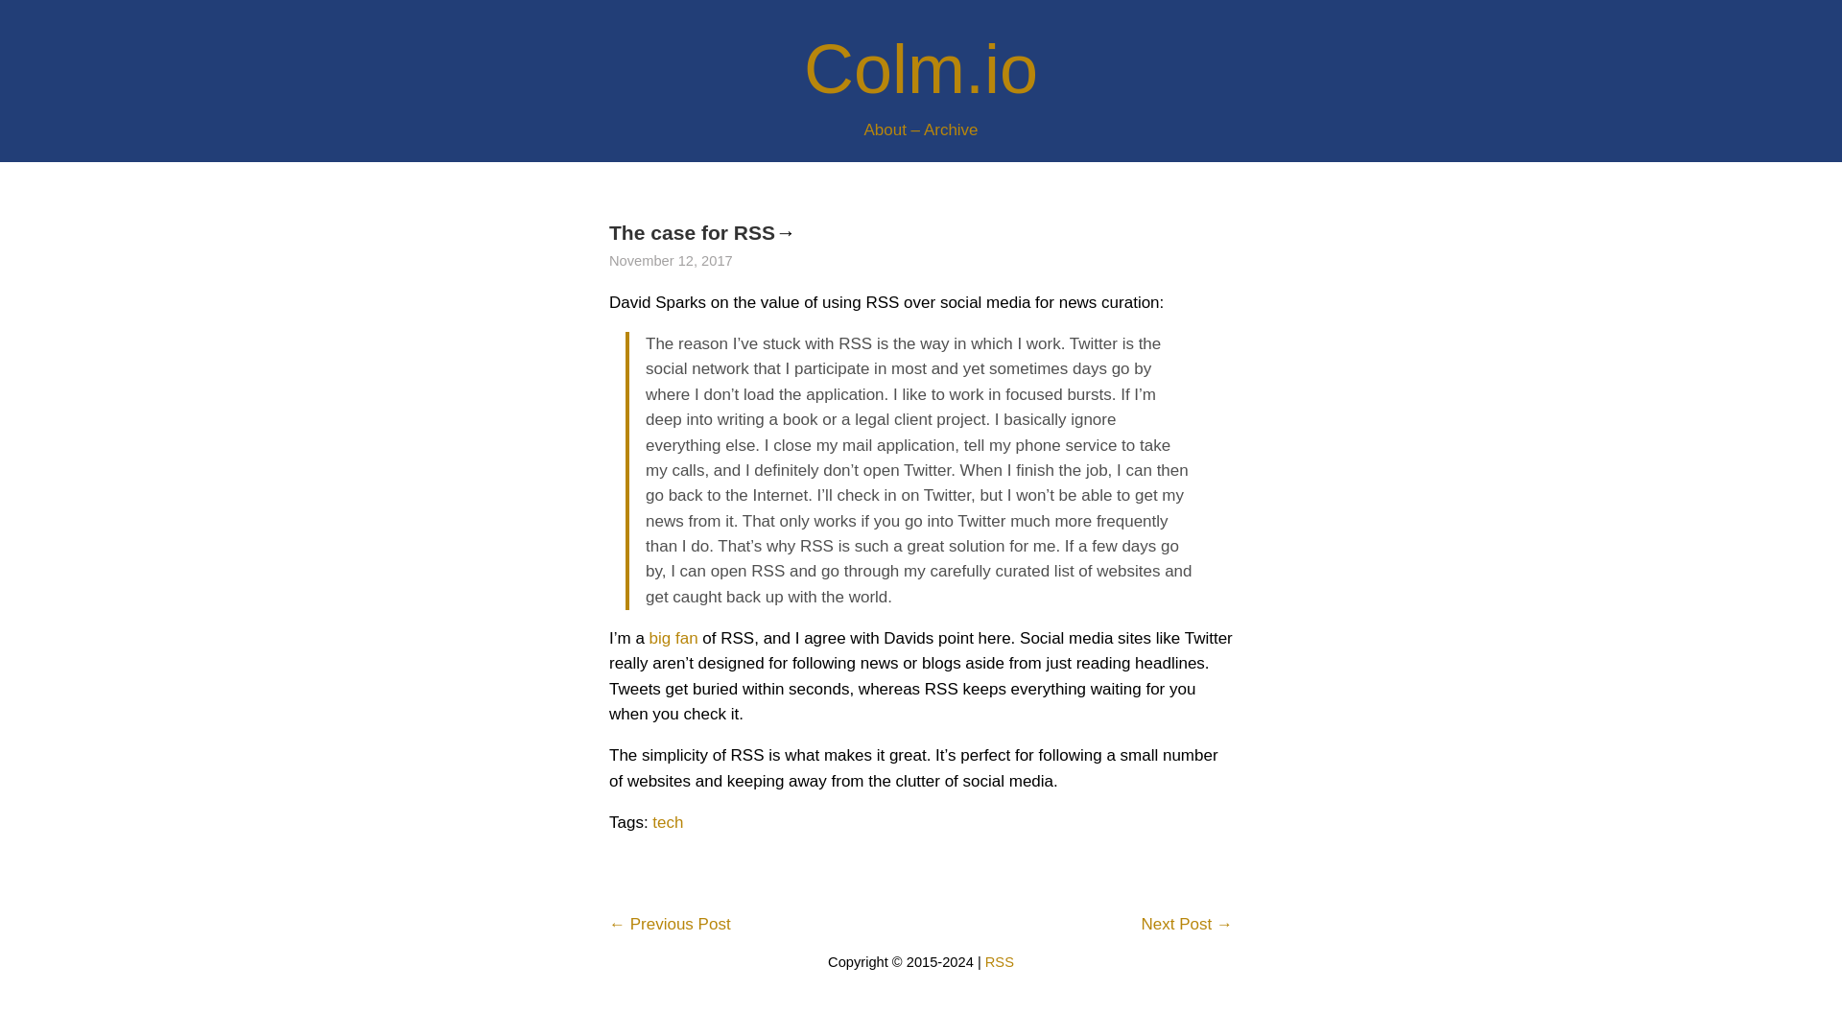 This screenshot has width=1842, height=1036. I want to click on The case for RSS, so click(693, 232).